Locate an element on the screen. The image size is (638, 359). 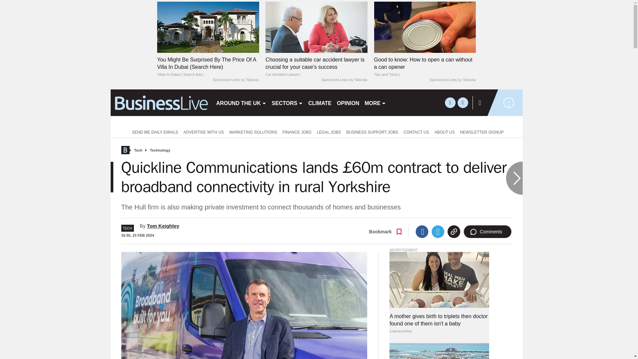
Comments is located at coordinates (487, 232).